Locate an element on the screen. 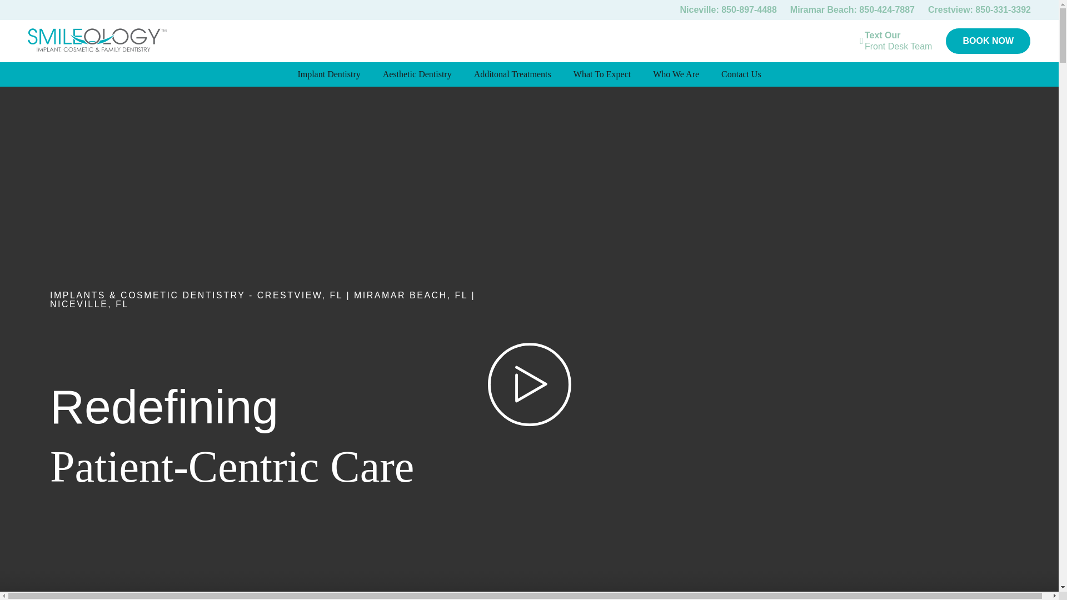  Miramar Beach: 850-424-7887 is located at coordinates (852, 9).